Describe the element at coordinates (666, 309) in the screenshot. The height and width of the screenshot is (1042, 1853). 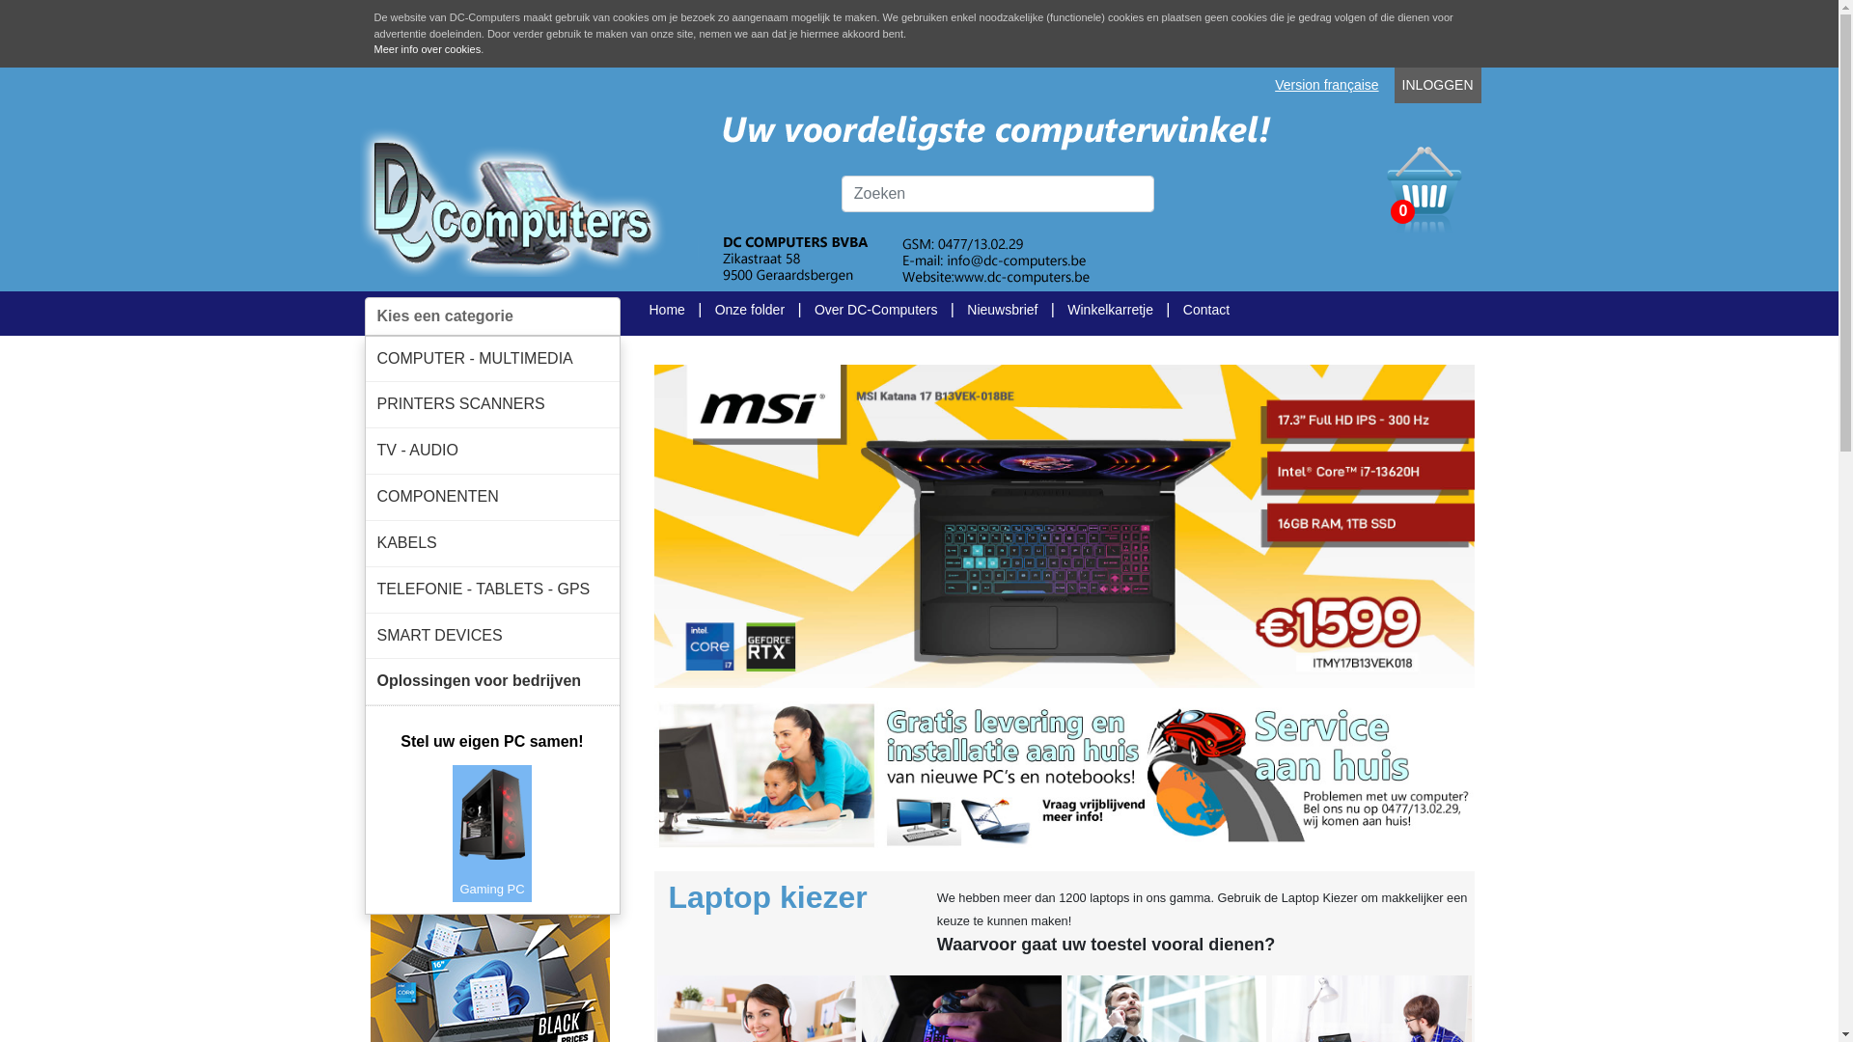
I see `Home` at that location.